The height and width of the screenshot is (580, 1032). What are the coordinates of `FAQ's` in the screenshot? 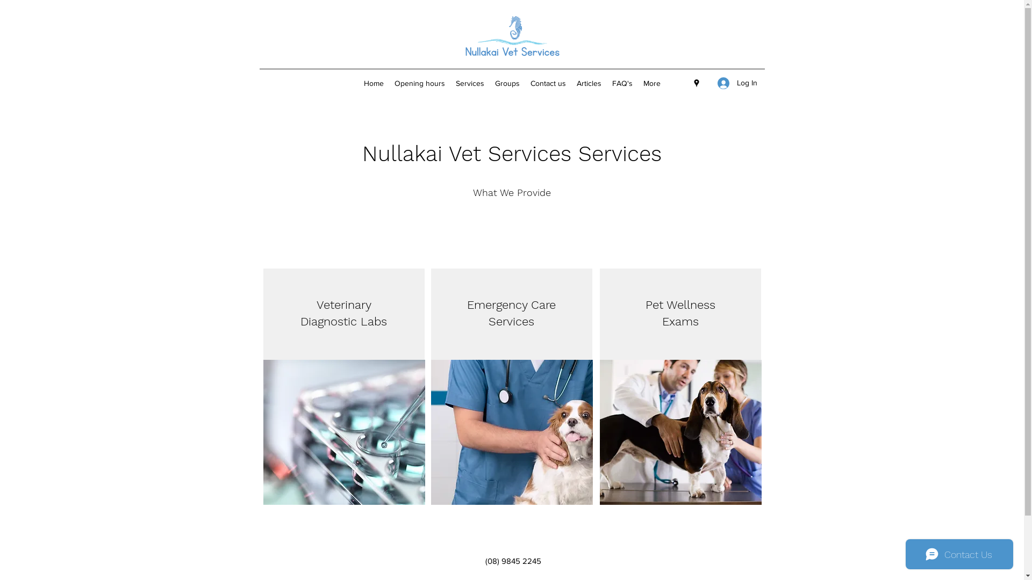 It's located at (622, 83).